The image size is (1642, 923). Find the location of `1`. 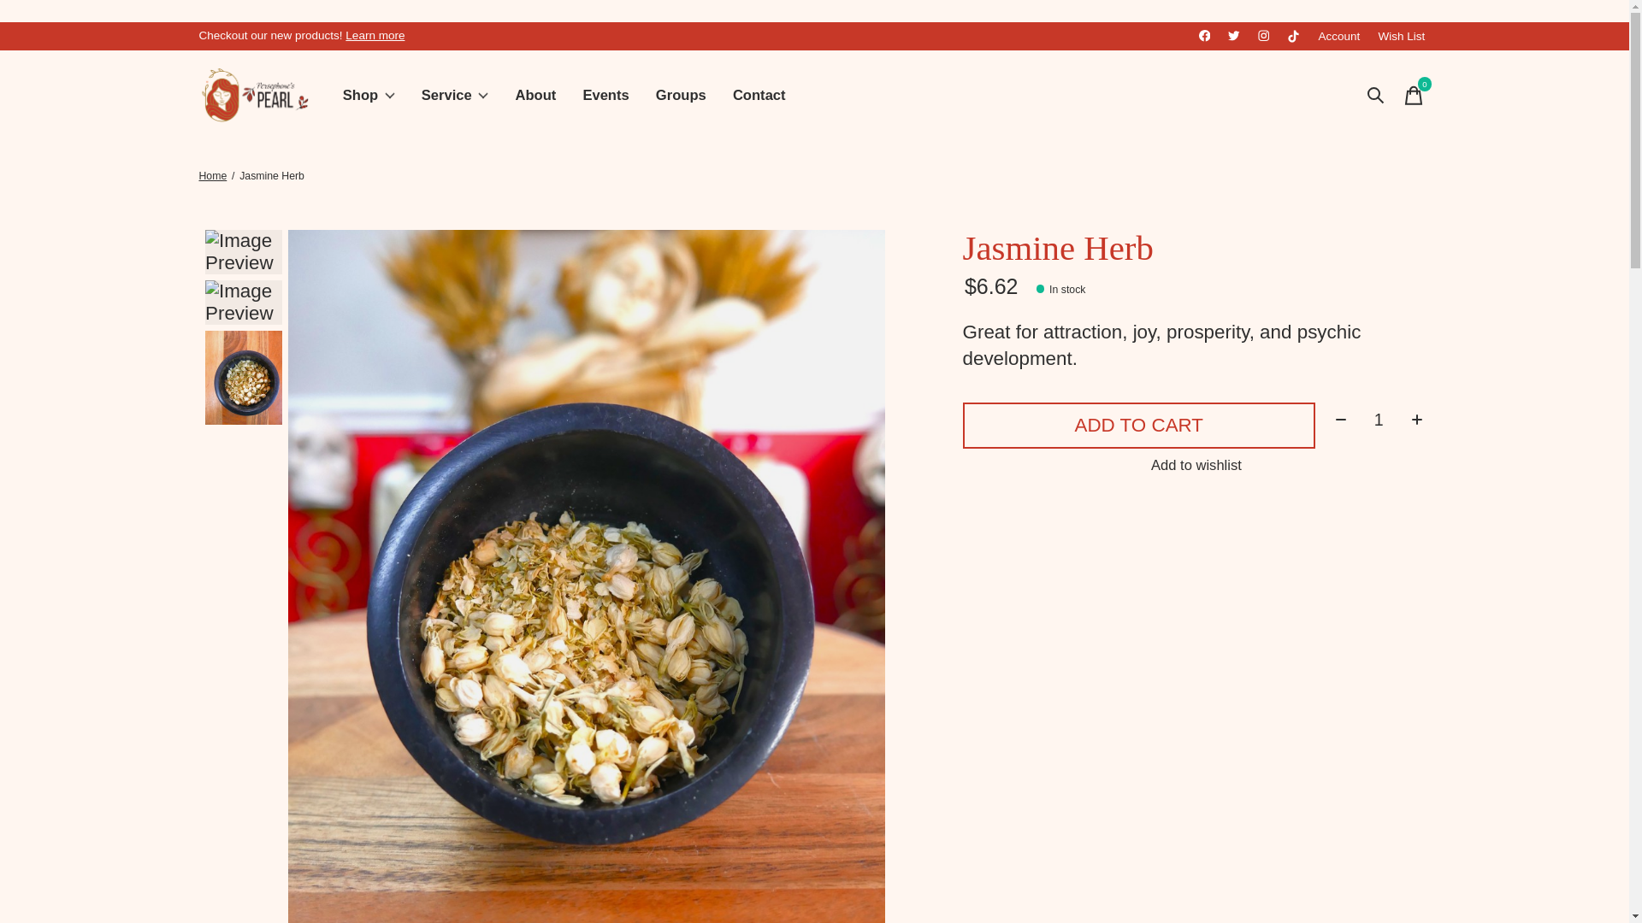

1 is located at coordinates (1413, 95).